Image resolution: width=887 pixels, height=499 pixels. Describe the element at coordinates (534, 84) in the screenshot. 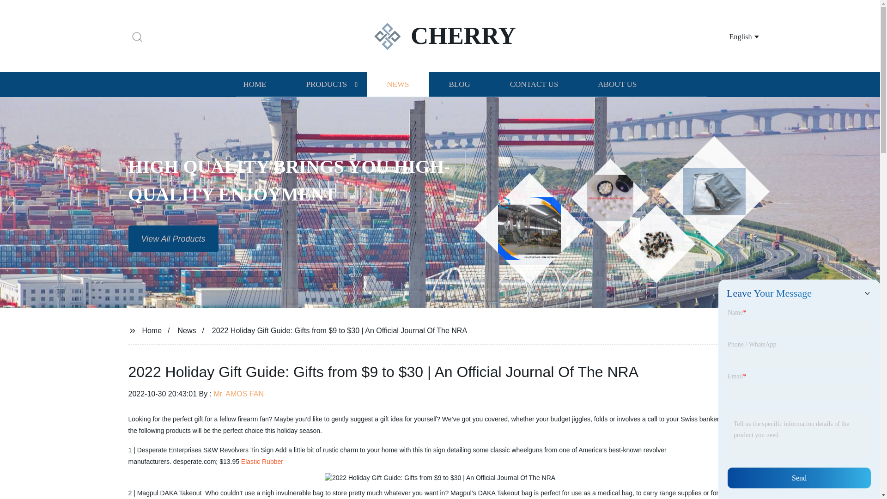

I see `CONTACT US` at that location.